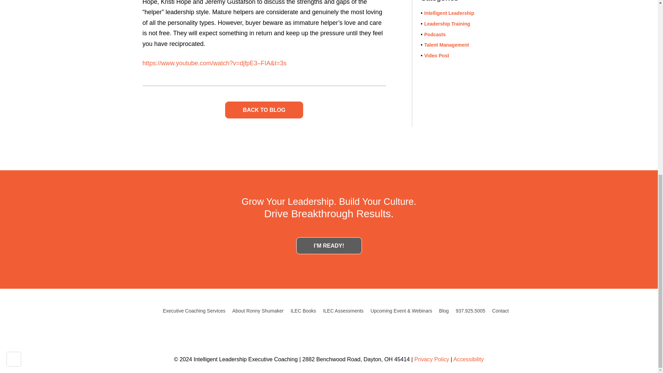 Image resolution: width=663 pixels, height=373 pixels. I want to click on Podcast: Is Time Passing You and Your Company By?, so click(264, 110).